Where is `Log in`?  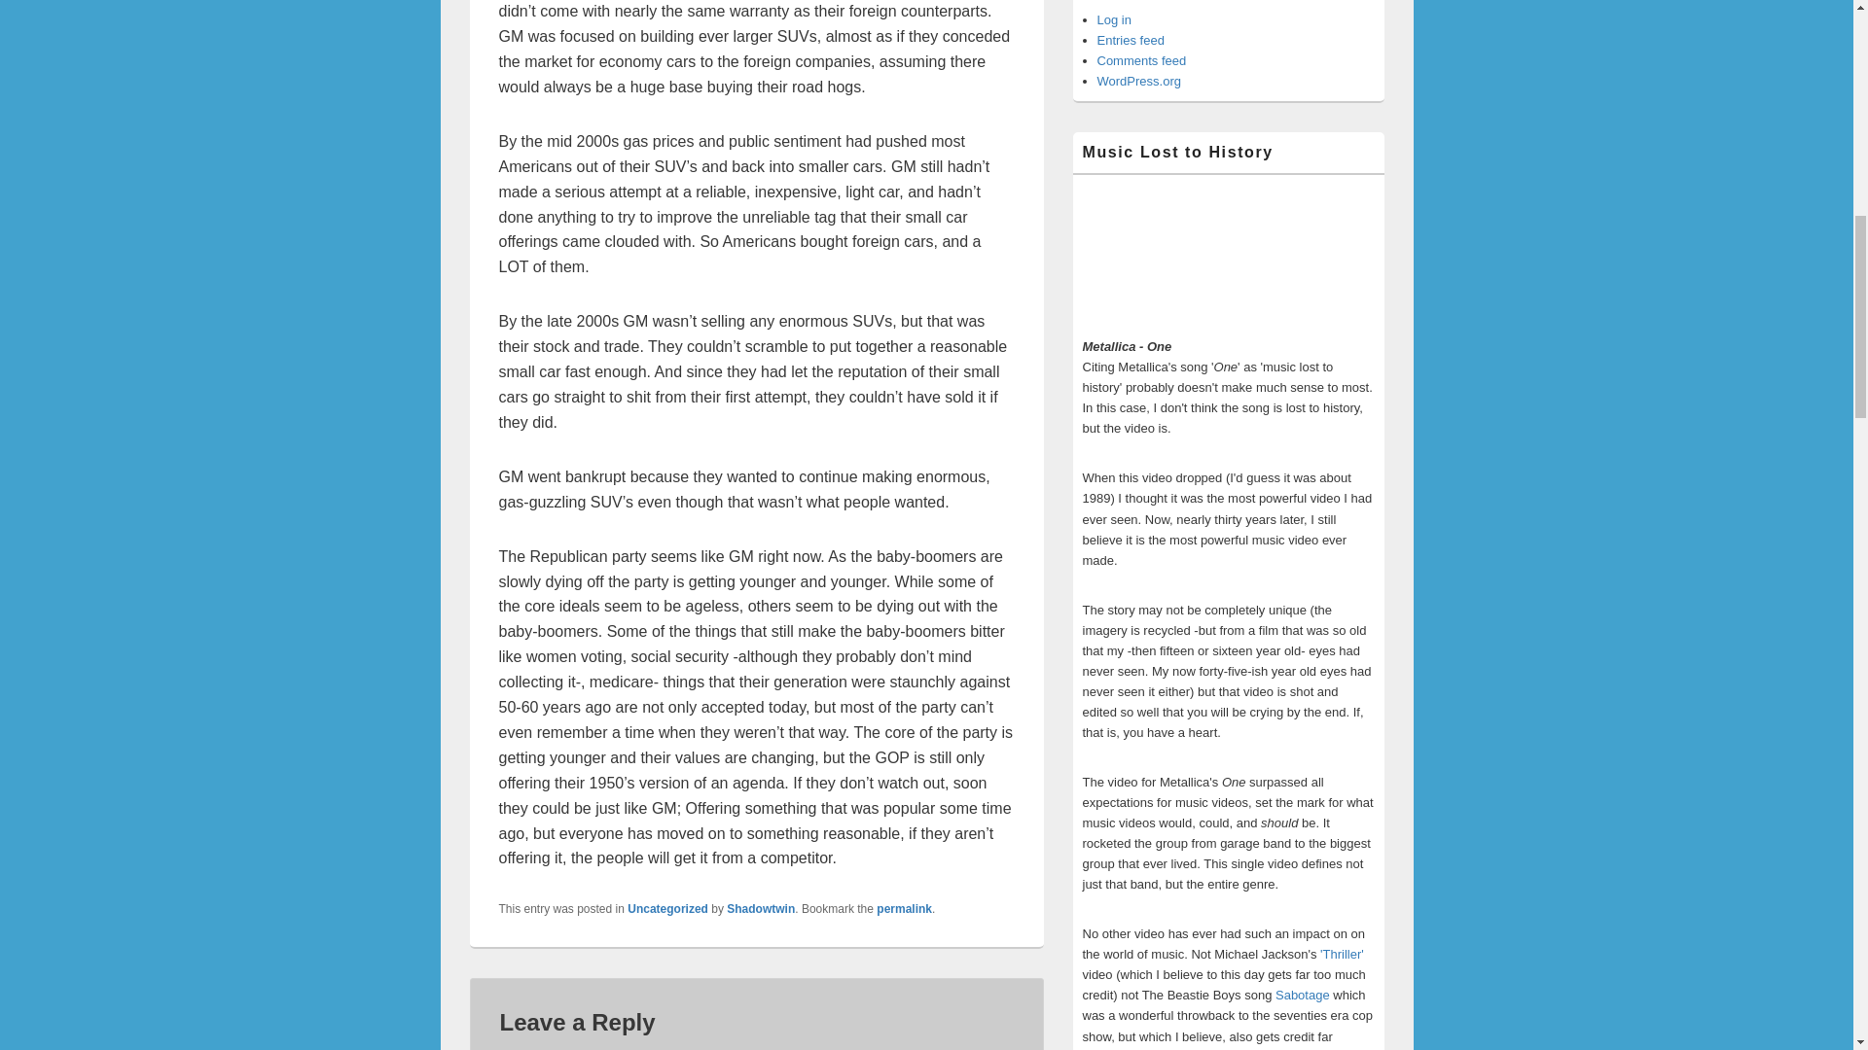
Log in is located at coordinates (1115, 19).